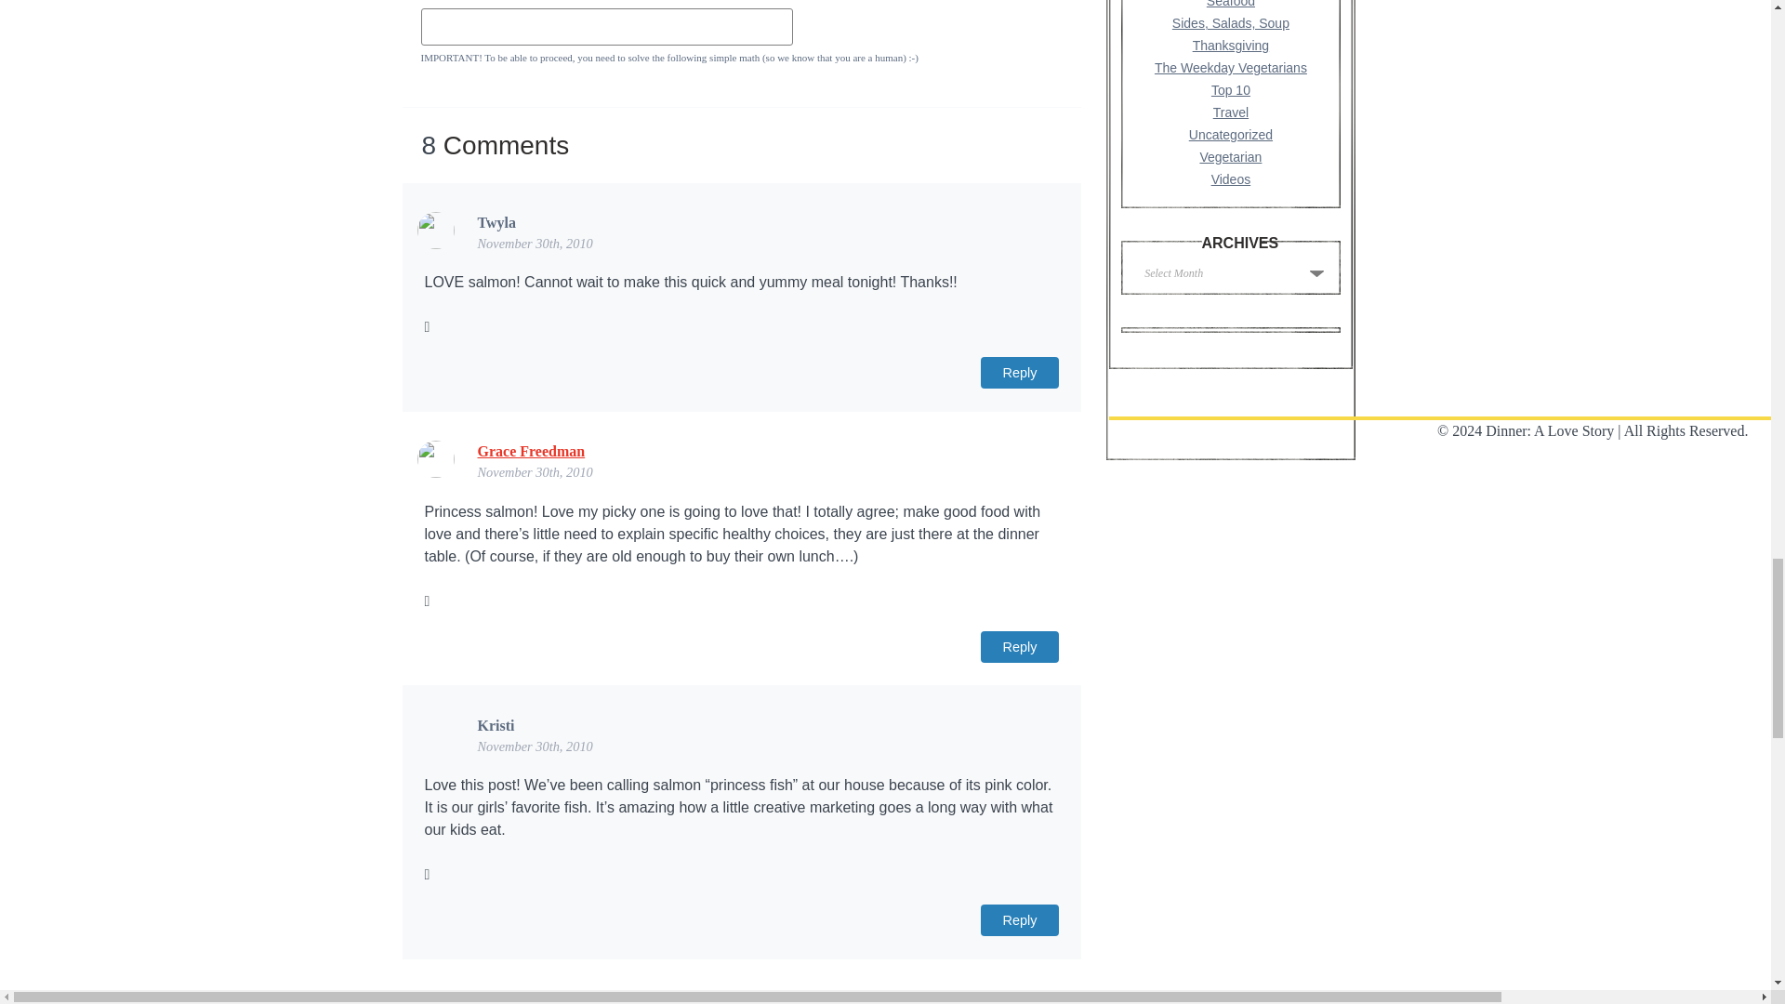  What do you see at coordinates (1020, 372) in the screenshot?
I see `Reply` at bounding box center [1020, 372].